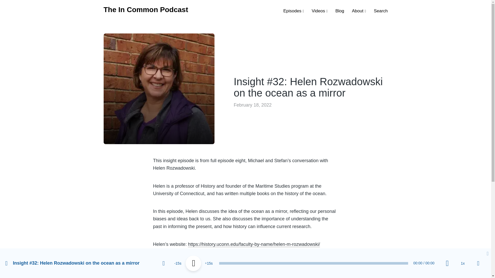 The width and height of the screenshot is (495, 278). I want to click on Play, so click(193, 263).